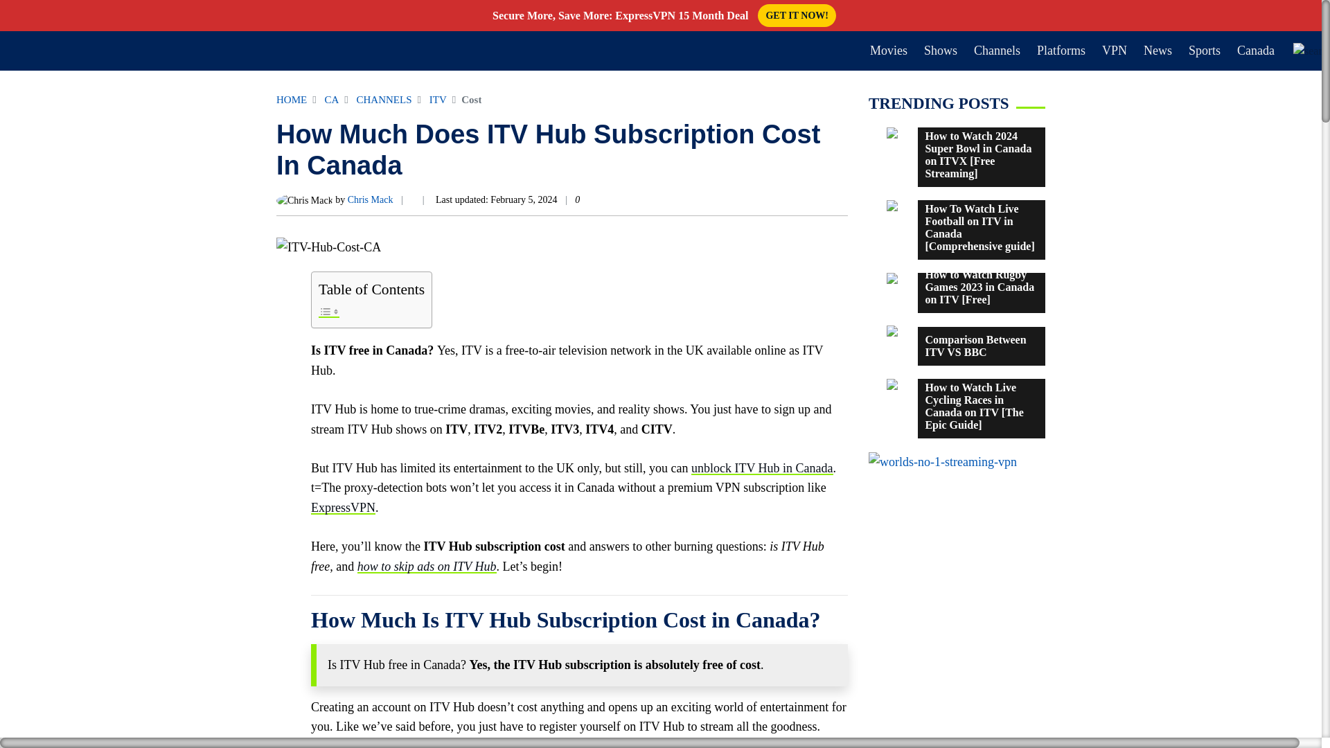 The width and height of the screenshot is (1330, 748). Describe the element at coordinates (888, 50) in the screenshot. I see `Movies` at that location.